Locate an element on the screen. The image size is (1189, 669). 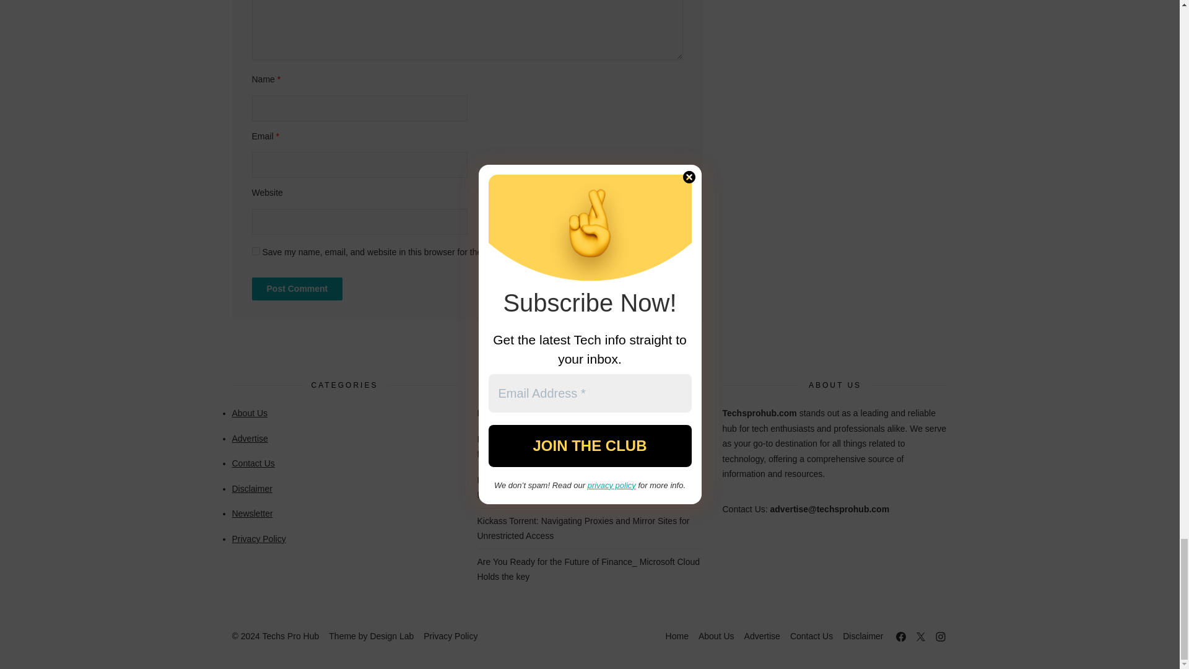
yes is located at coordinates (255, 250).